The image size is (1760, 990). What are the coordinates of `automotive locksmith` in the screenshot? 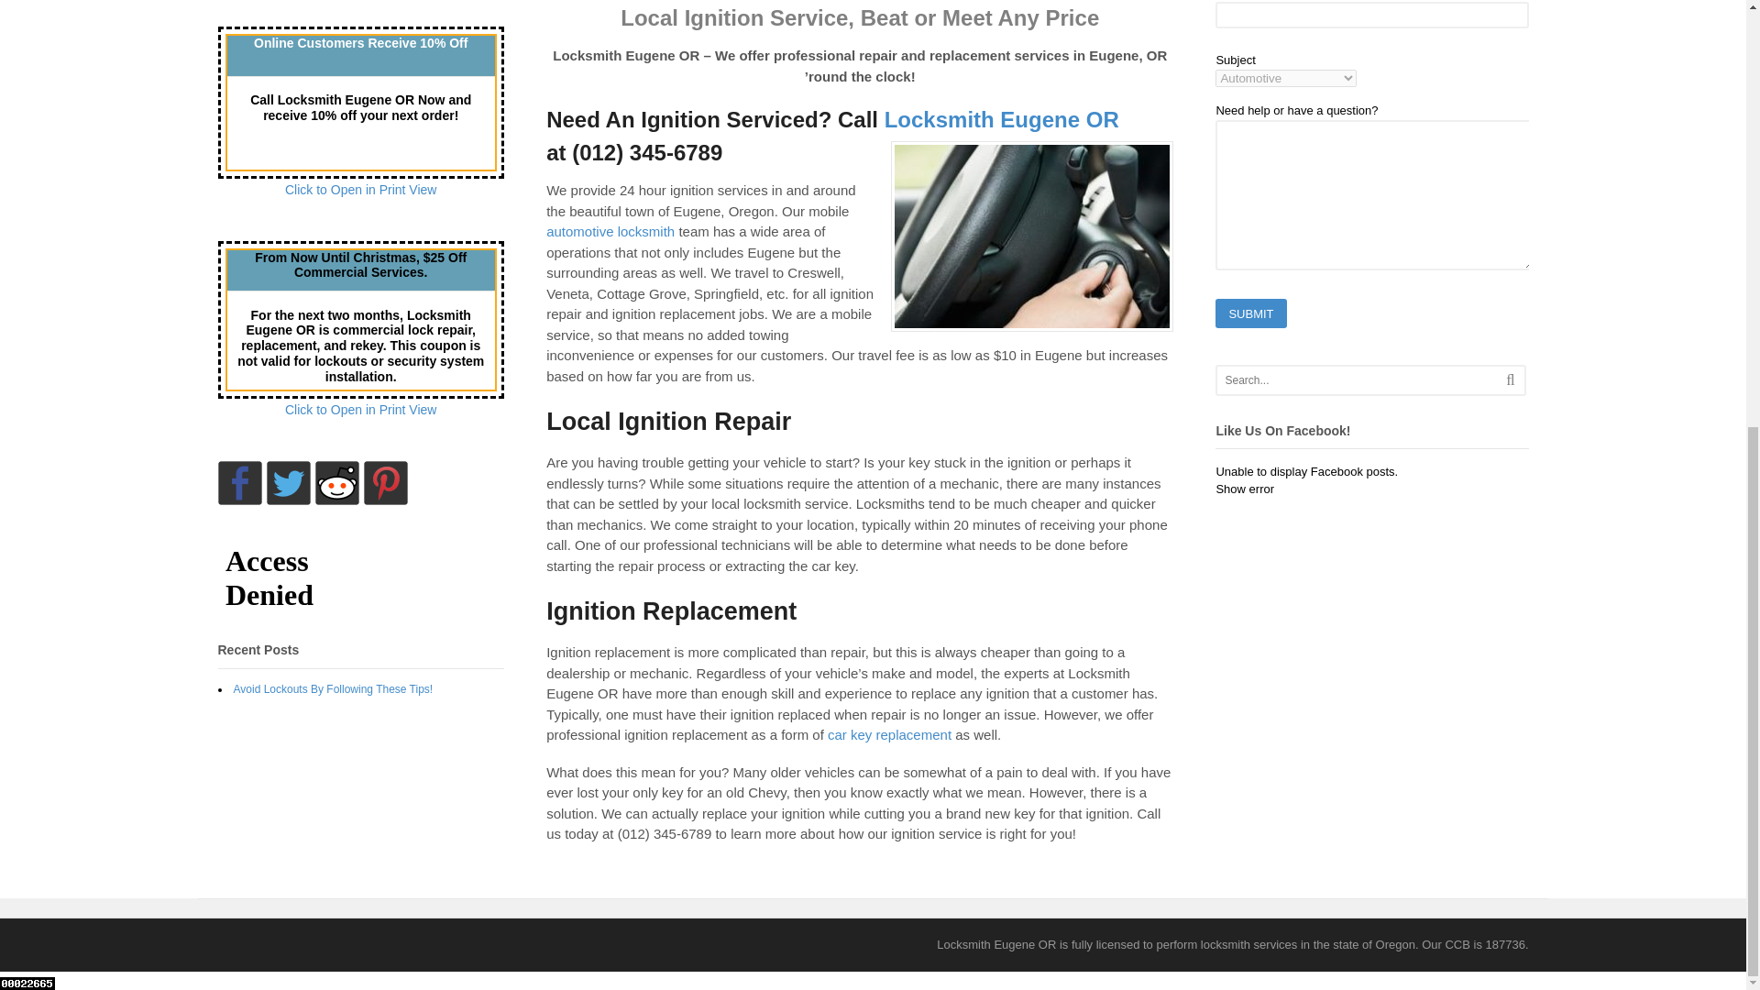 It's located at (610, 231).